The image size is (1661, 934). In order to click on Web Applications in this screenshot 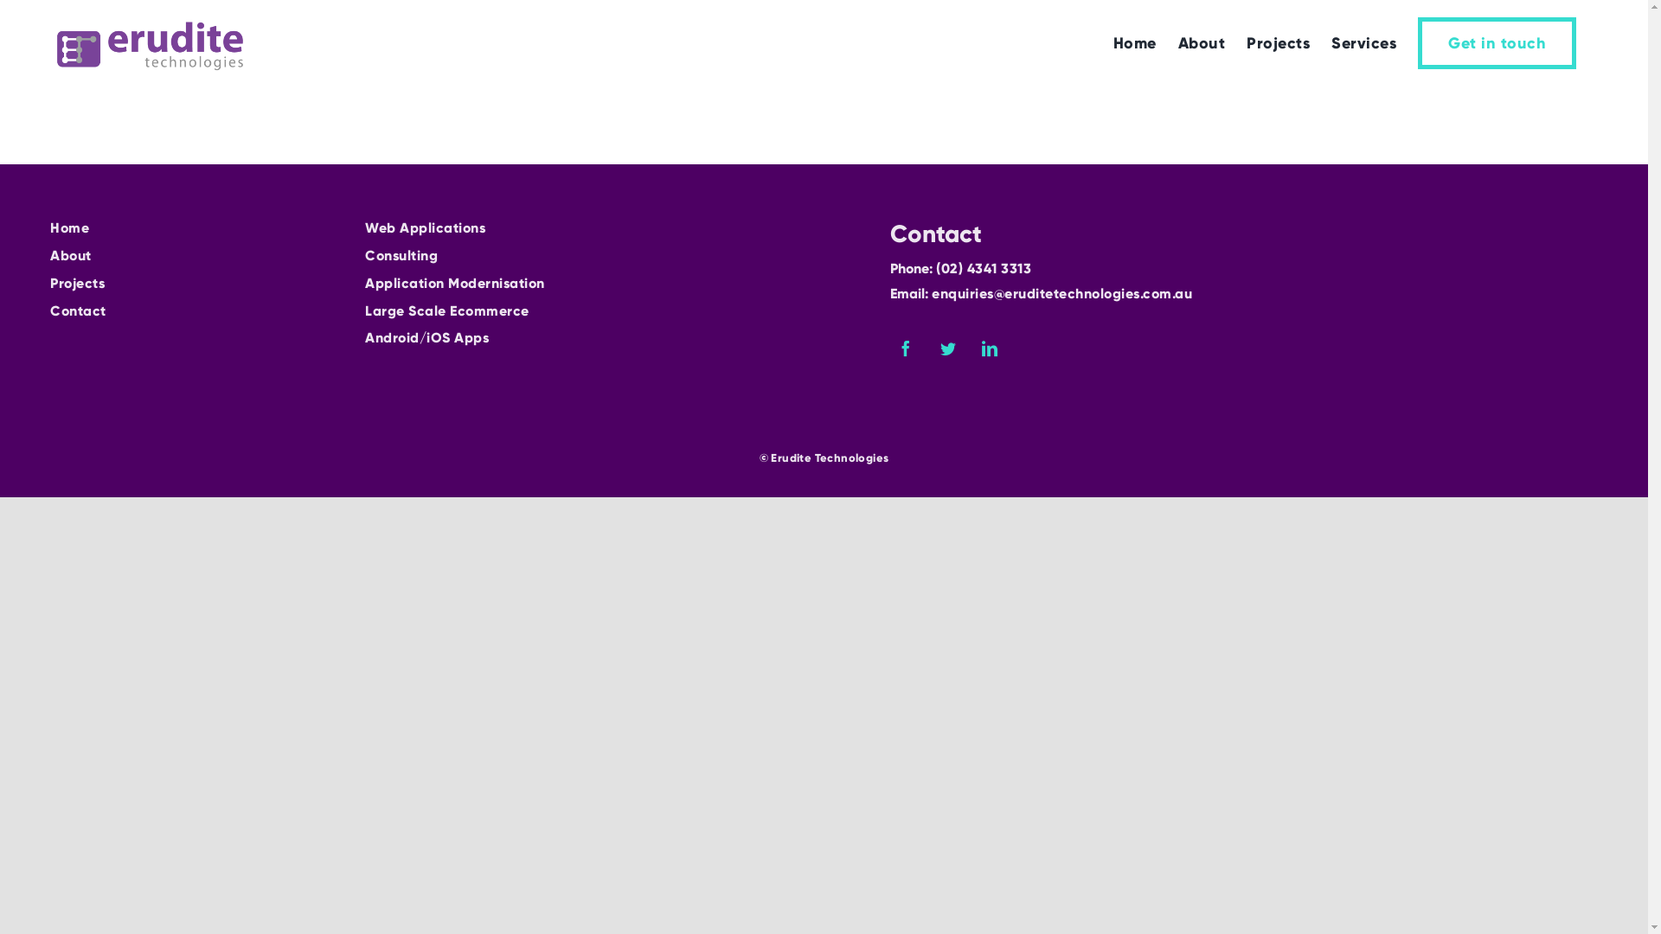, I will do `click(614, 228)`.